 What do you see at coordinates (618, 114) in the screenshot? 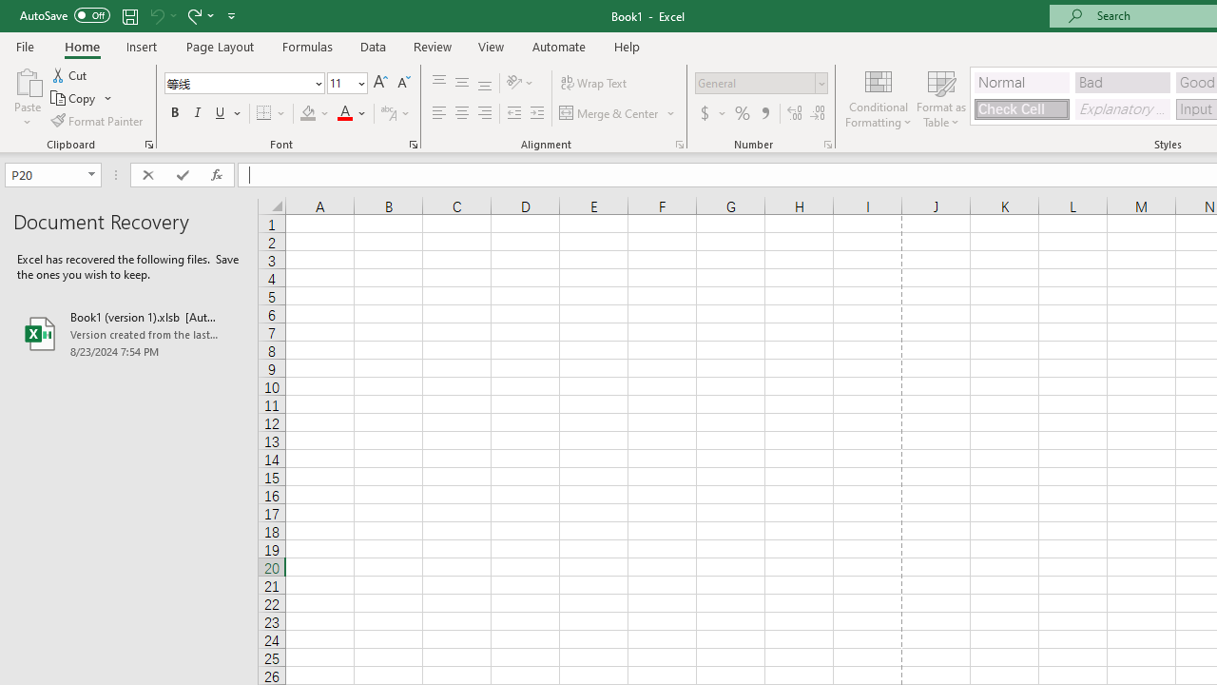
I see `Merge & Center` at bounding box center [618, 114].